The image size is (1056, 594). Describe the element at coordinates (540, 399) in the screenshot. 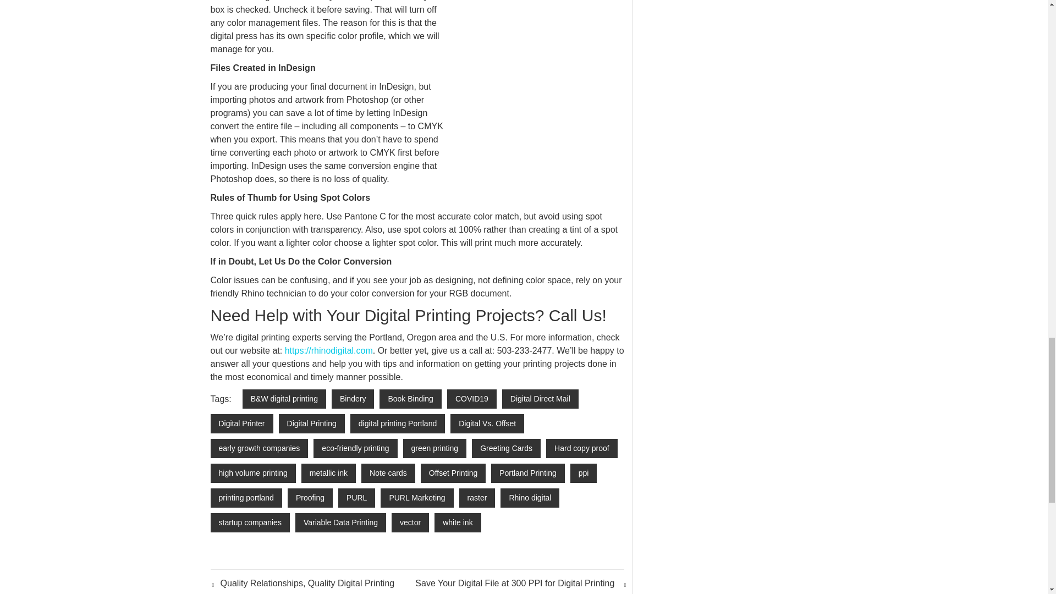

I see `Digital Direct Mail` at that location.